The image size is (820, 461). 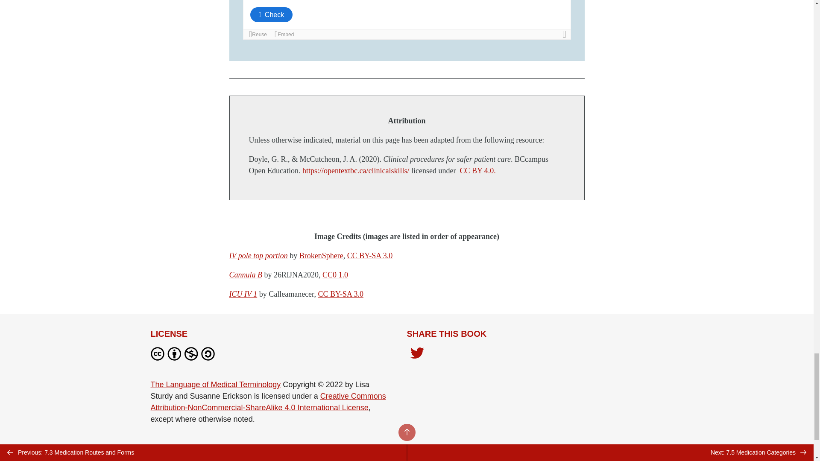 What do you see at coordinates (340, 294) in the screenshot?
I see `CC BY-SA 3.0` at bounding box center [340, 294].